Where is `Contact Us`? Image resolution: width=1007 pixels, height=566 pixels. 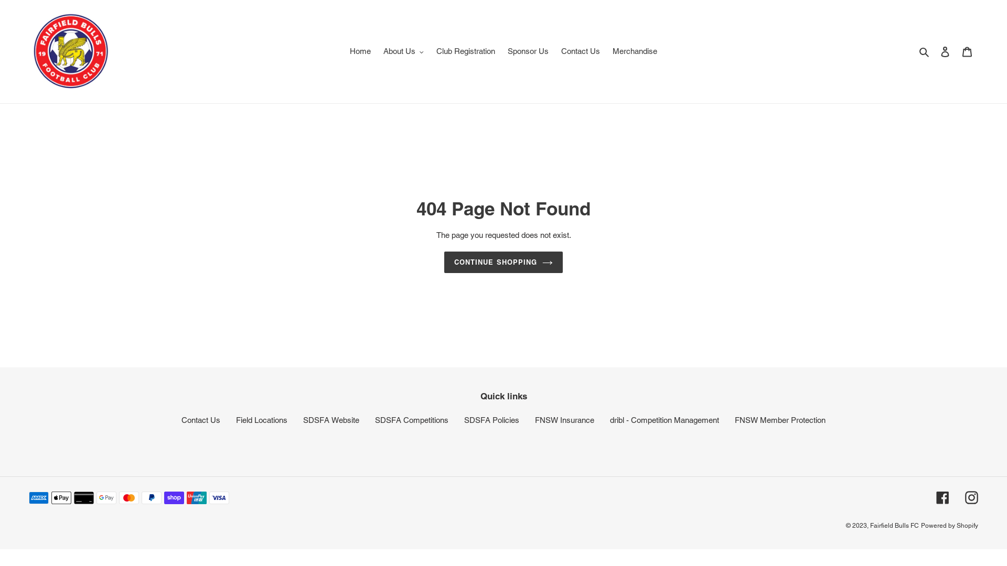 Contact Us is located at coordinates (581, 51).